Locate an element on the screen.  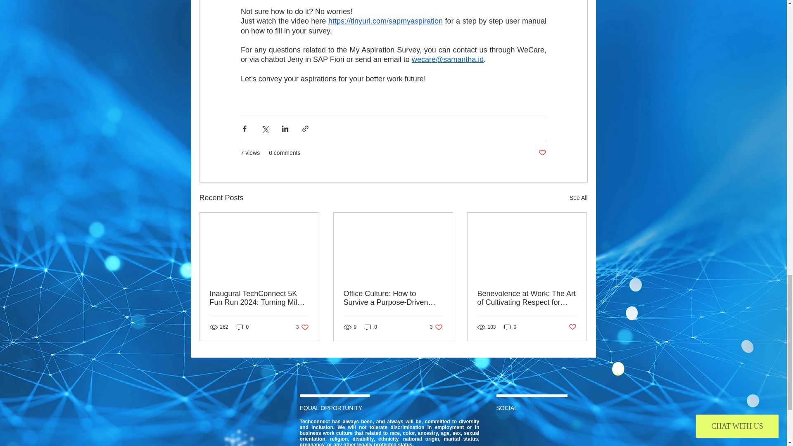
Office Culture: How to Survive a Purpose-Driven Culture is located at coordinates (436, 327).